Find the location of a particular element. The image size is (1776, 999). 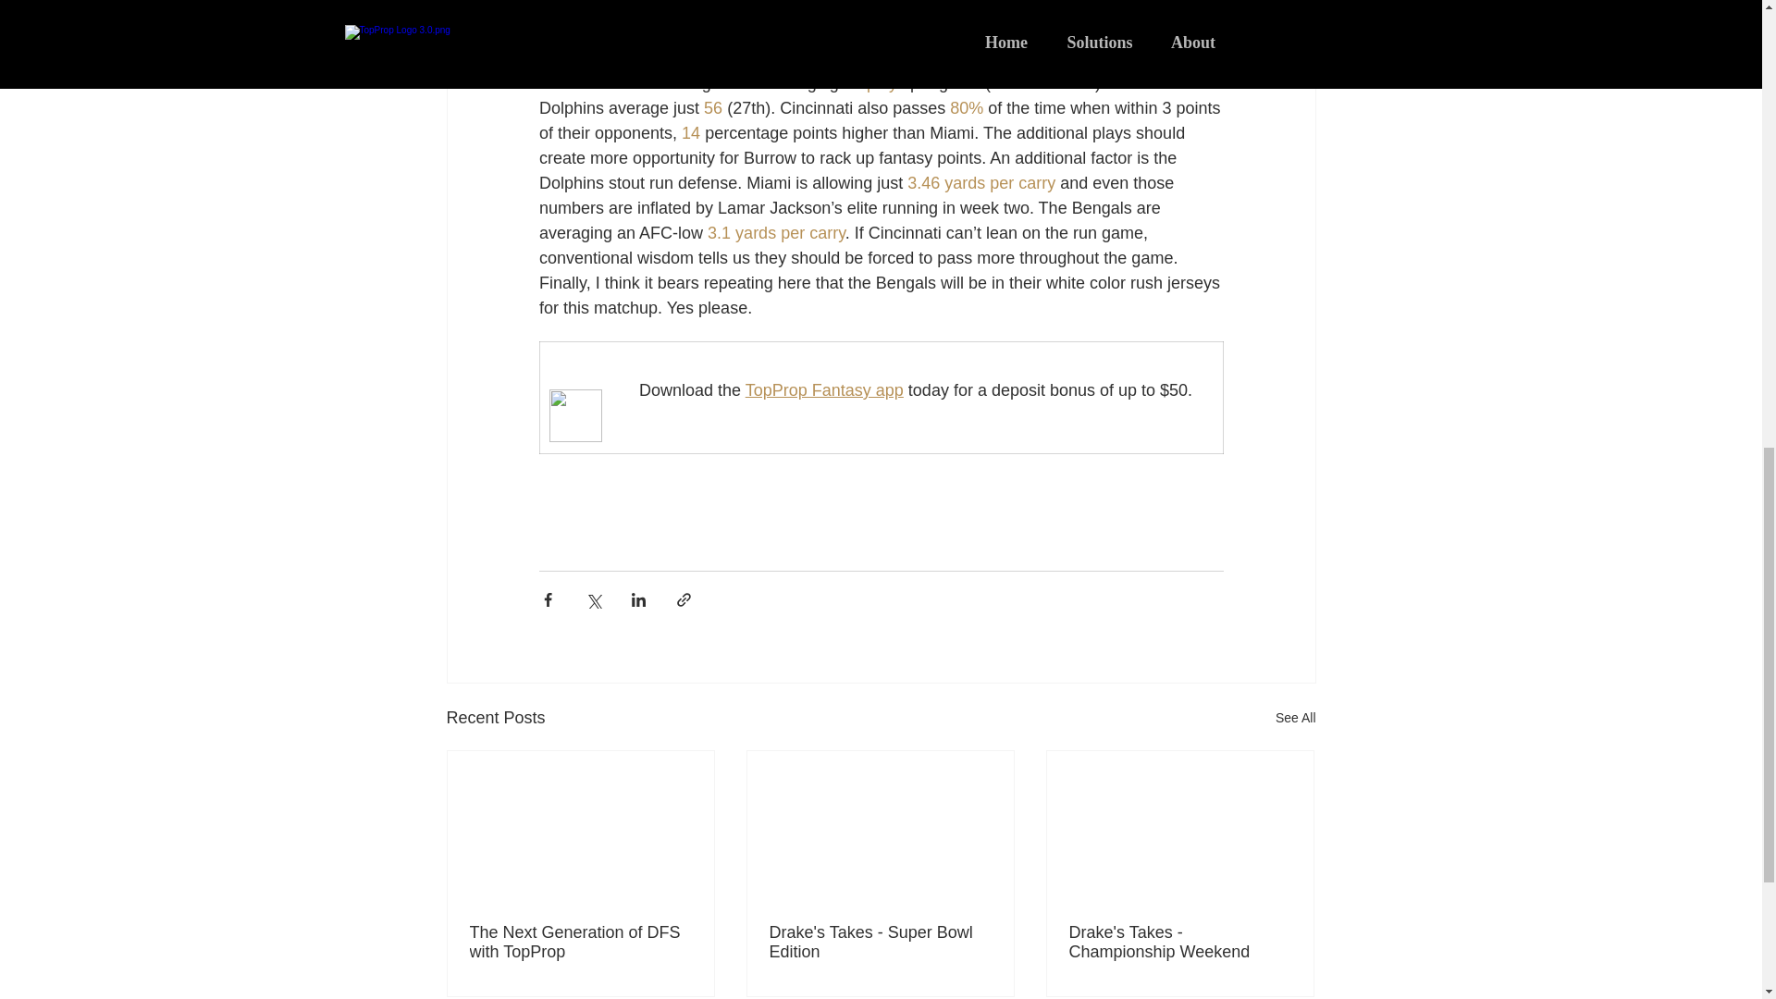

See All is located at coordinates (1295, 718).